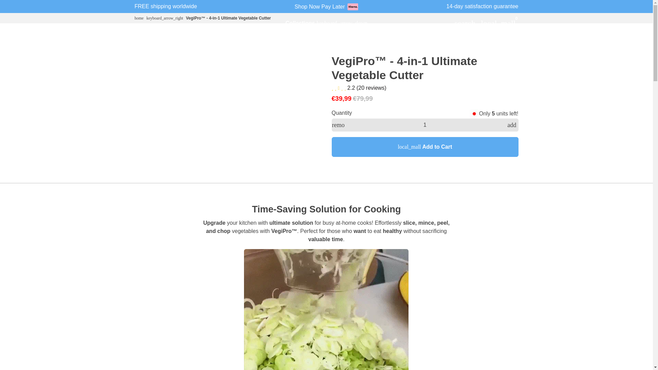  I want to click on Increase item quantity by one, so click(512, 125).